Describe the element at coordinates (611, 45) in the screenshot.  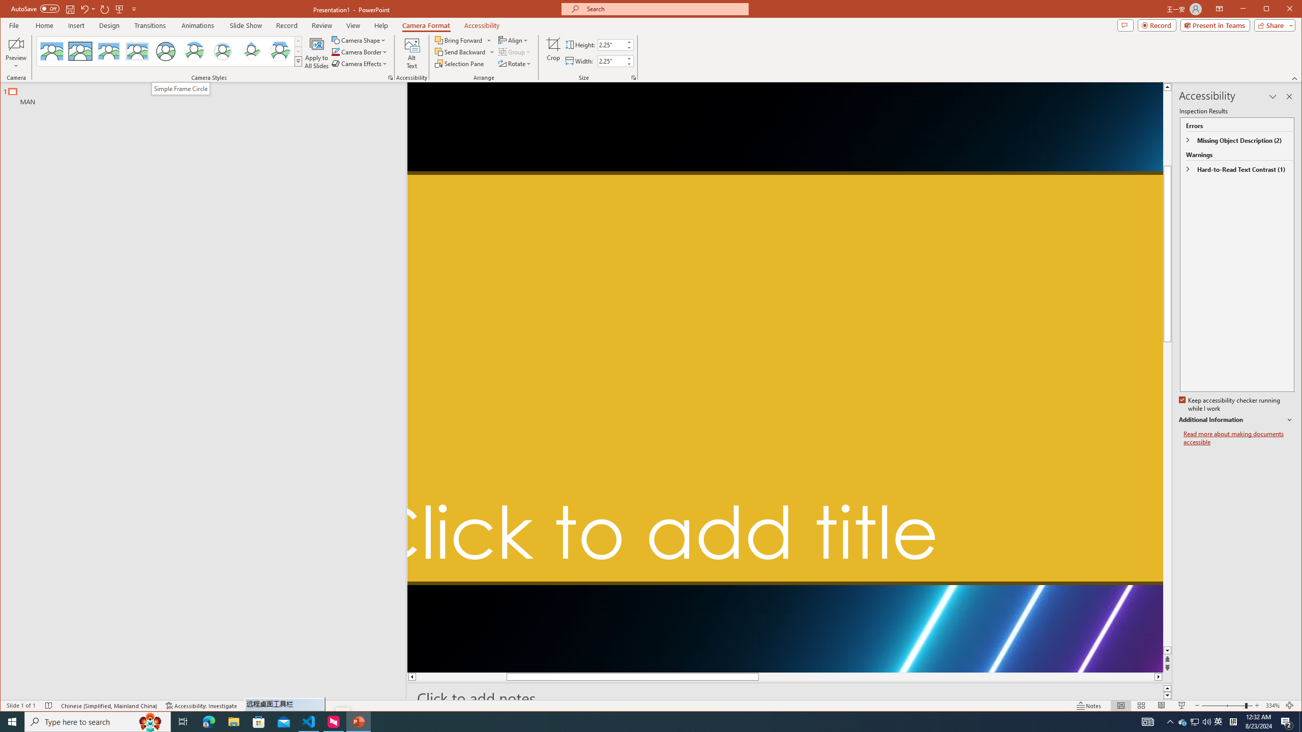
I see `Cameo Height` at that location.